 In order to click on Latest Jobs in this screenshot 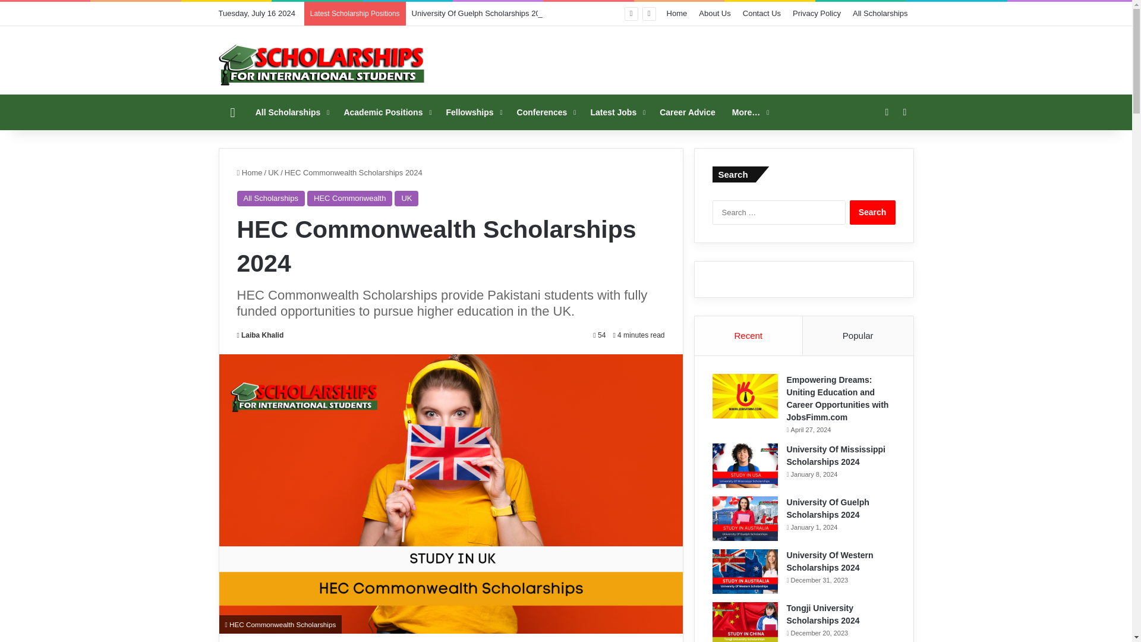, I will do `click(617, 112)`.